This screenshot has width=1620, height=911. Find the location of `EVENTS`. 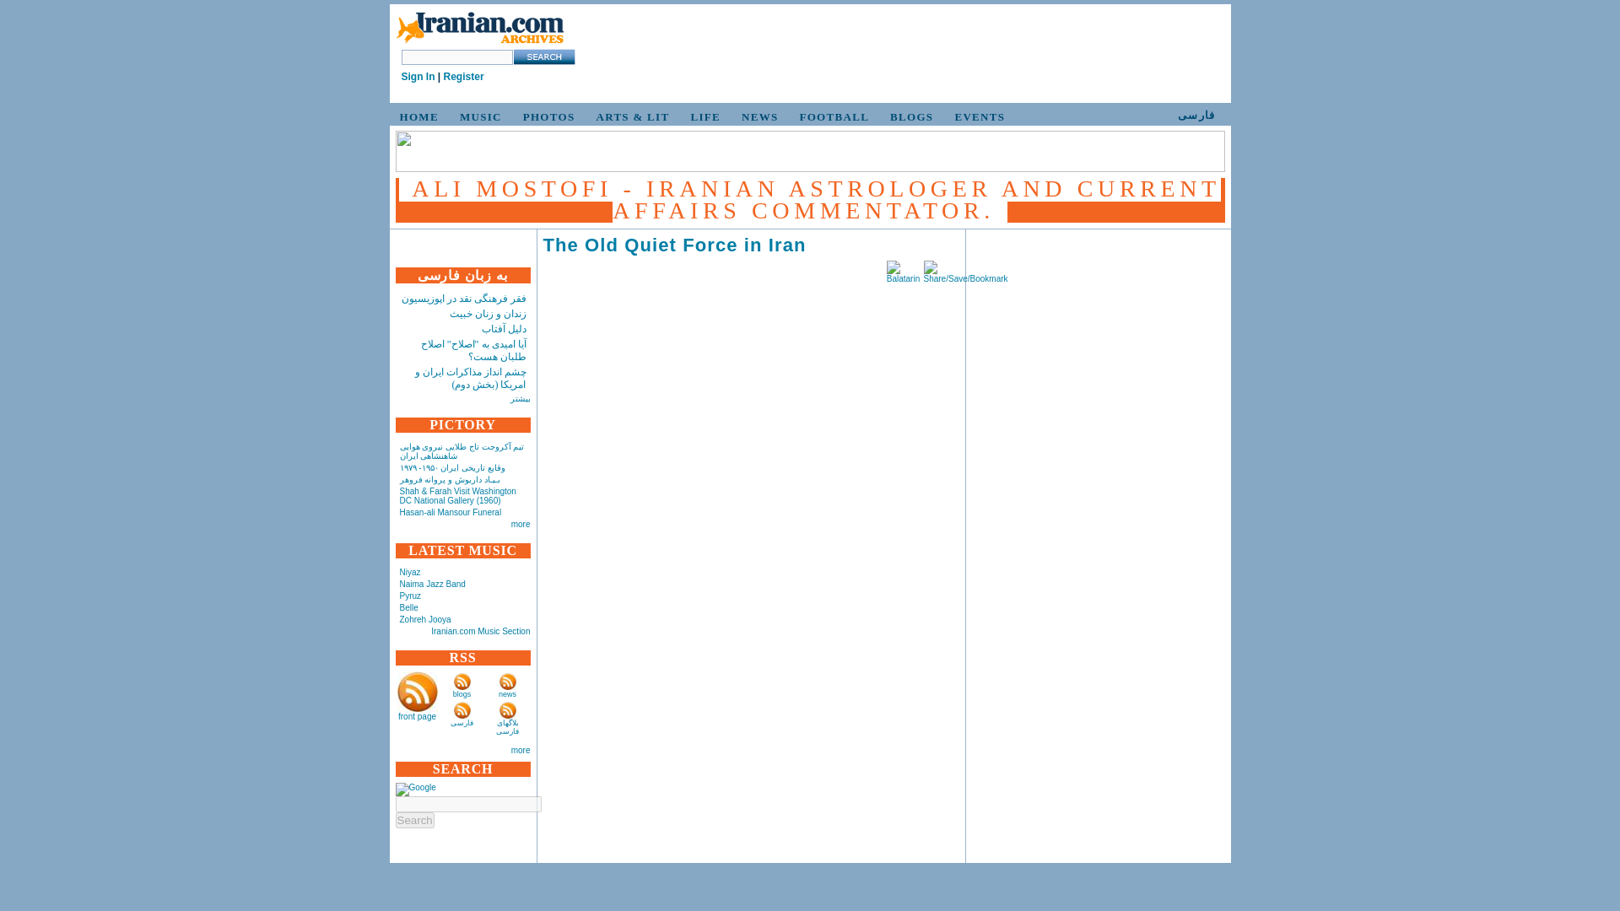

EVENTS is located at coordinates (977, 116).